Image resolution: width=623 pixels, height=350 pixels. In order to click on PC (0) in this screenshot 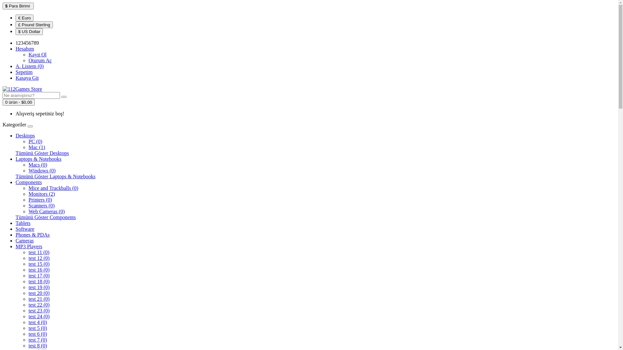, I will do `click(35, 141)`.